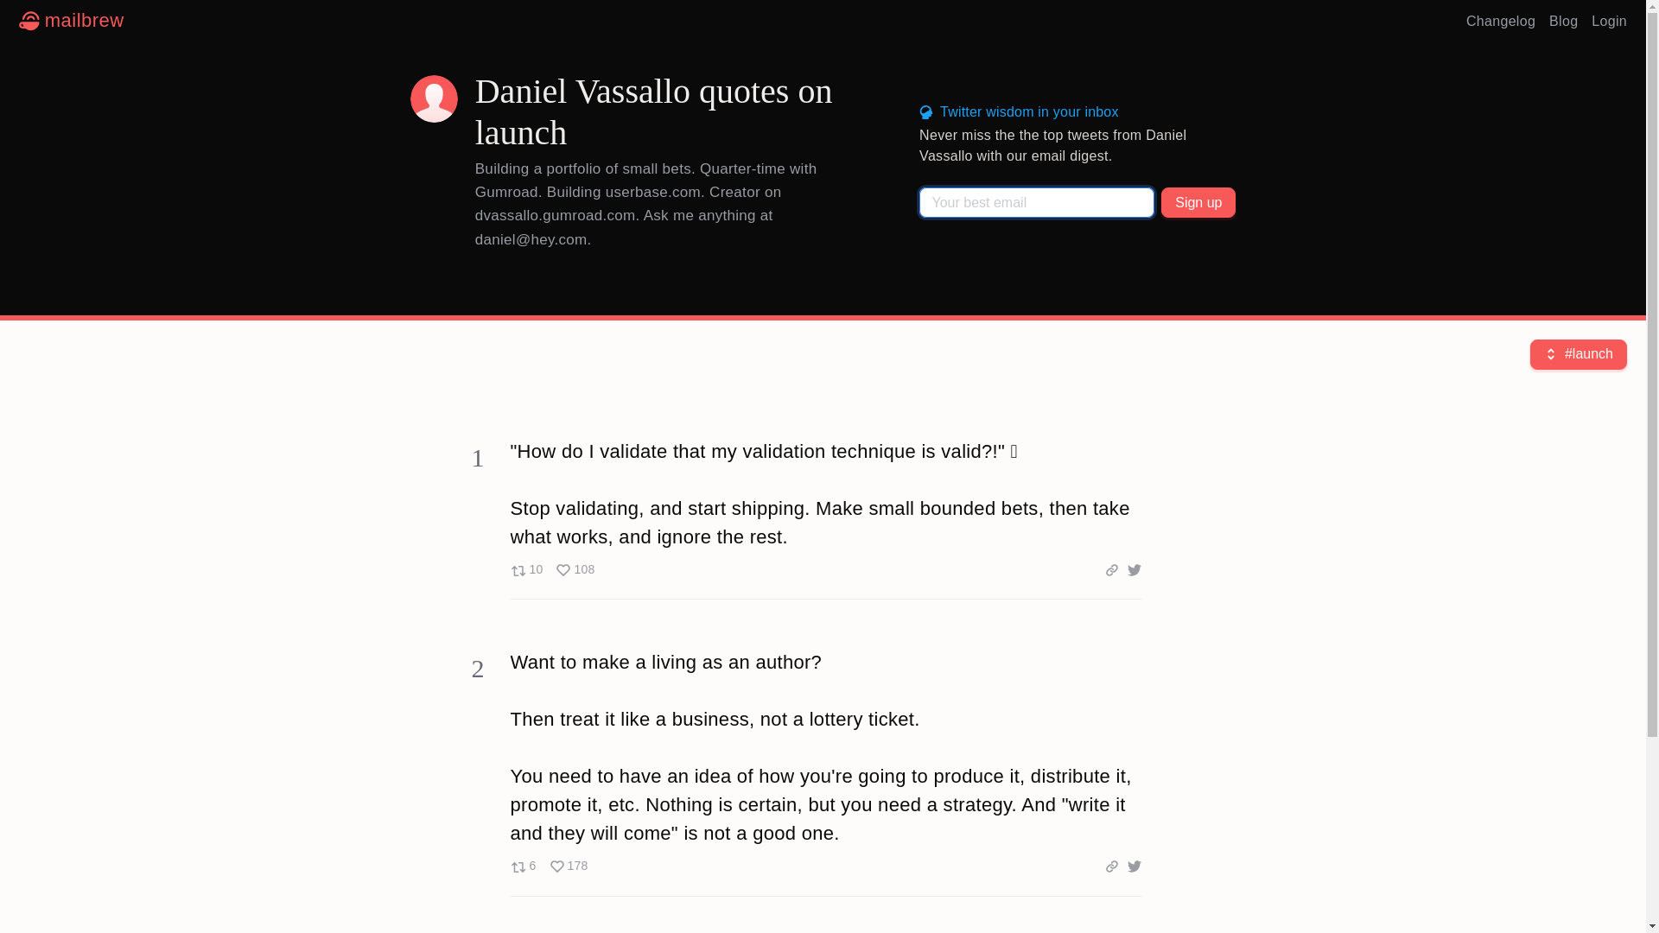 This screenshot has height=933, width=1659. Describe the element at coordinates (548, 866) in the screenshot. I see `Sign up` at that location.